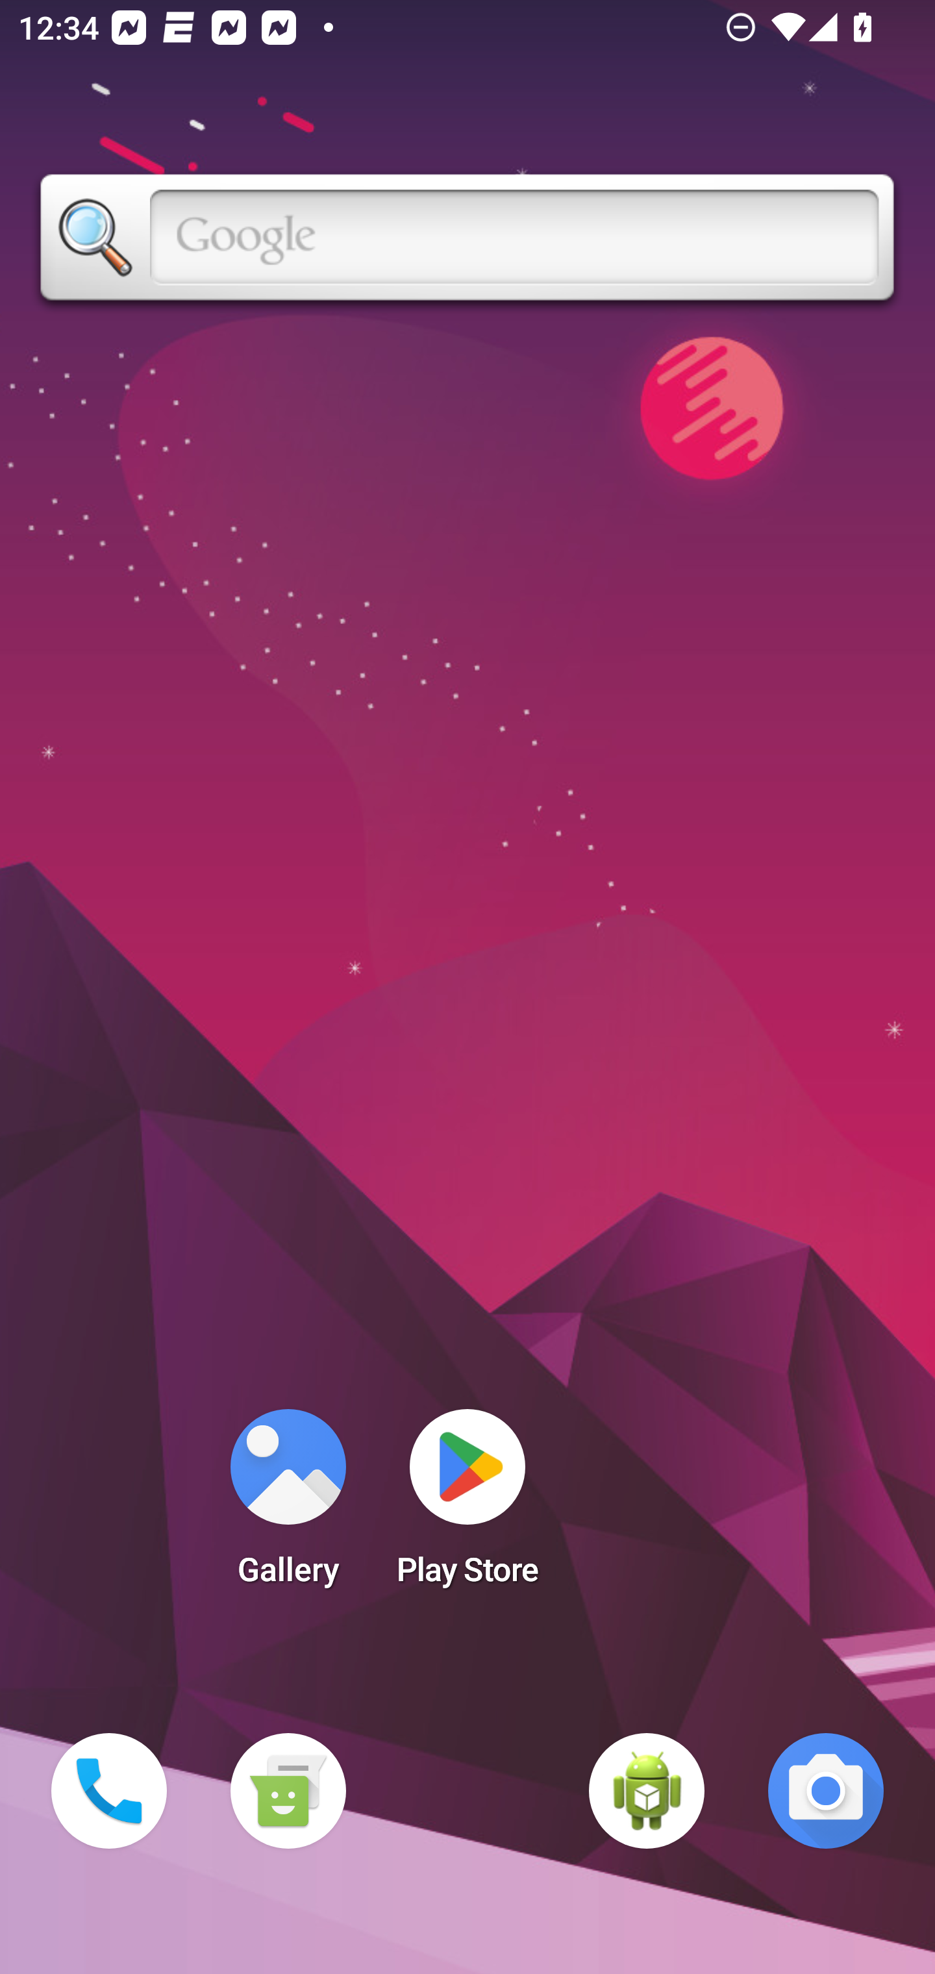  I want to click on Camera, so click(826, 1791).